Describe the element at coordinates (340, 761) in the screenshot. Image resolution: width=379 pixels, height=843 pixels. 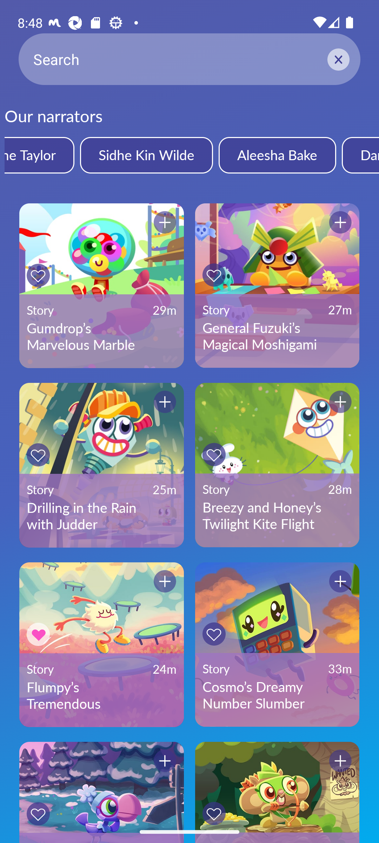
I see `Button` at that location.